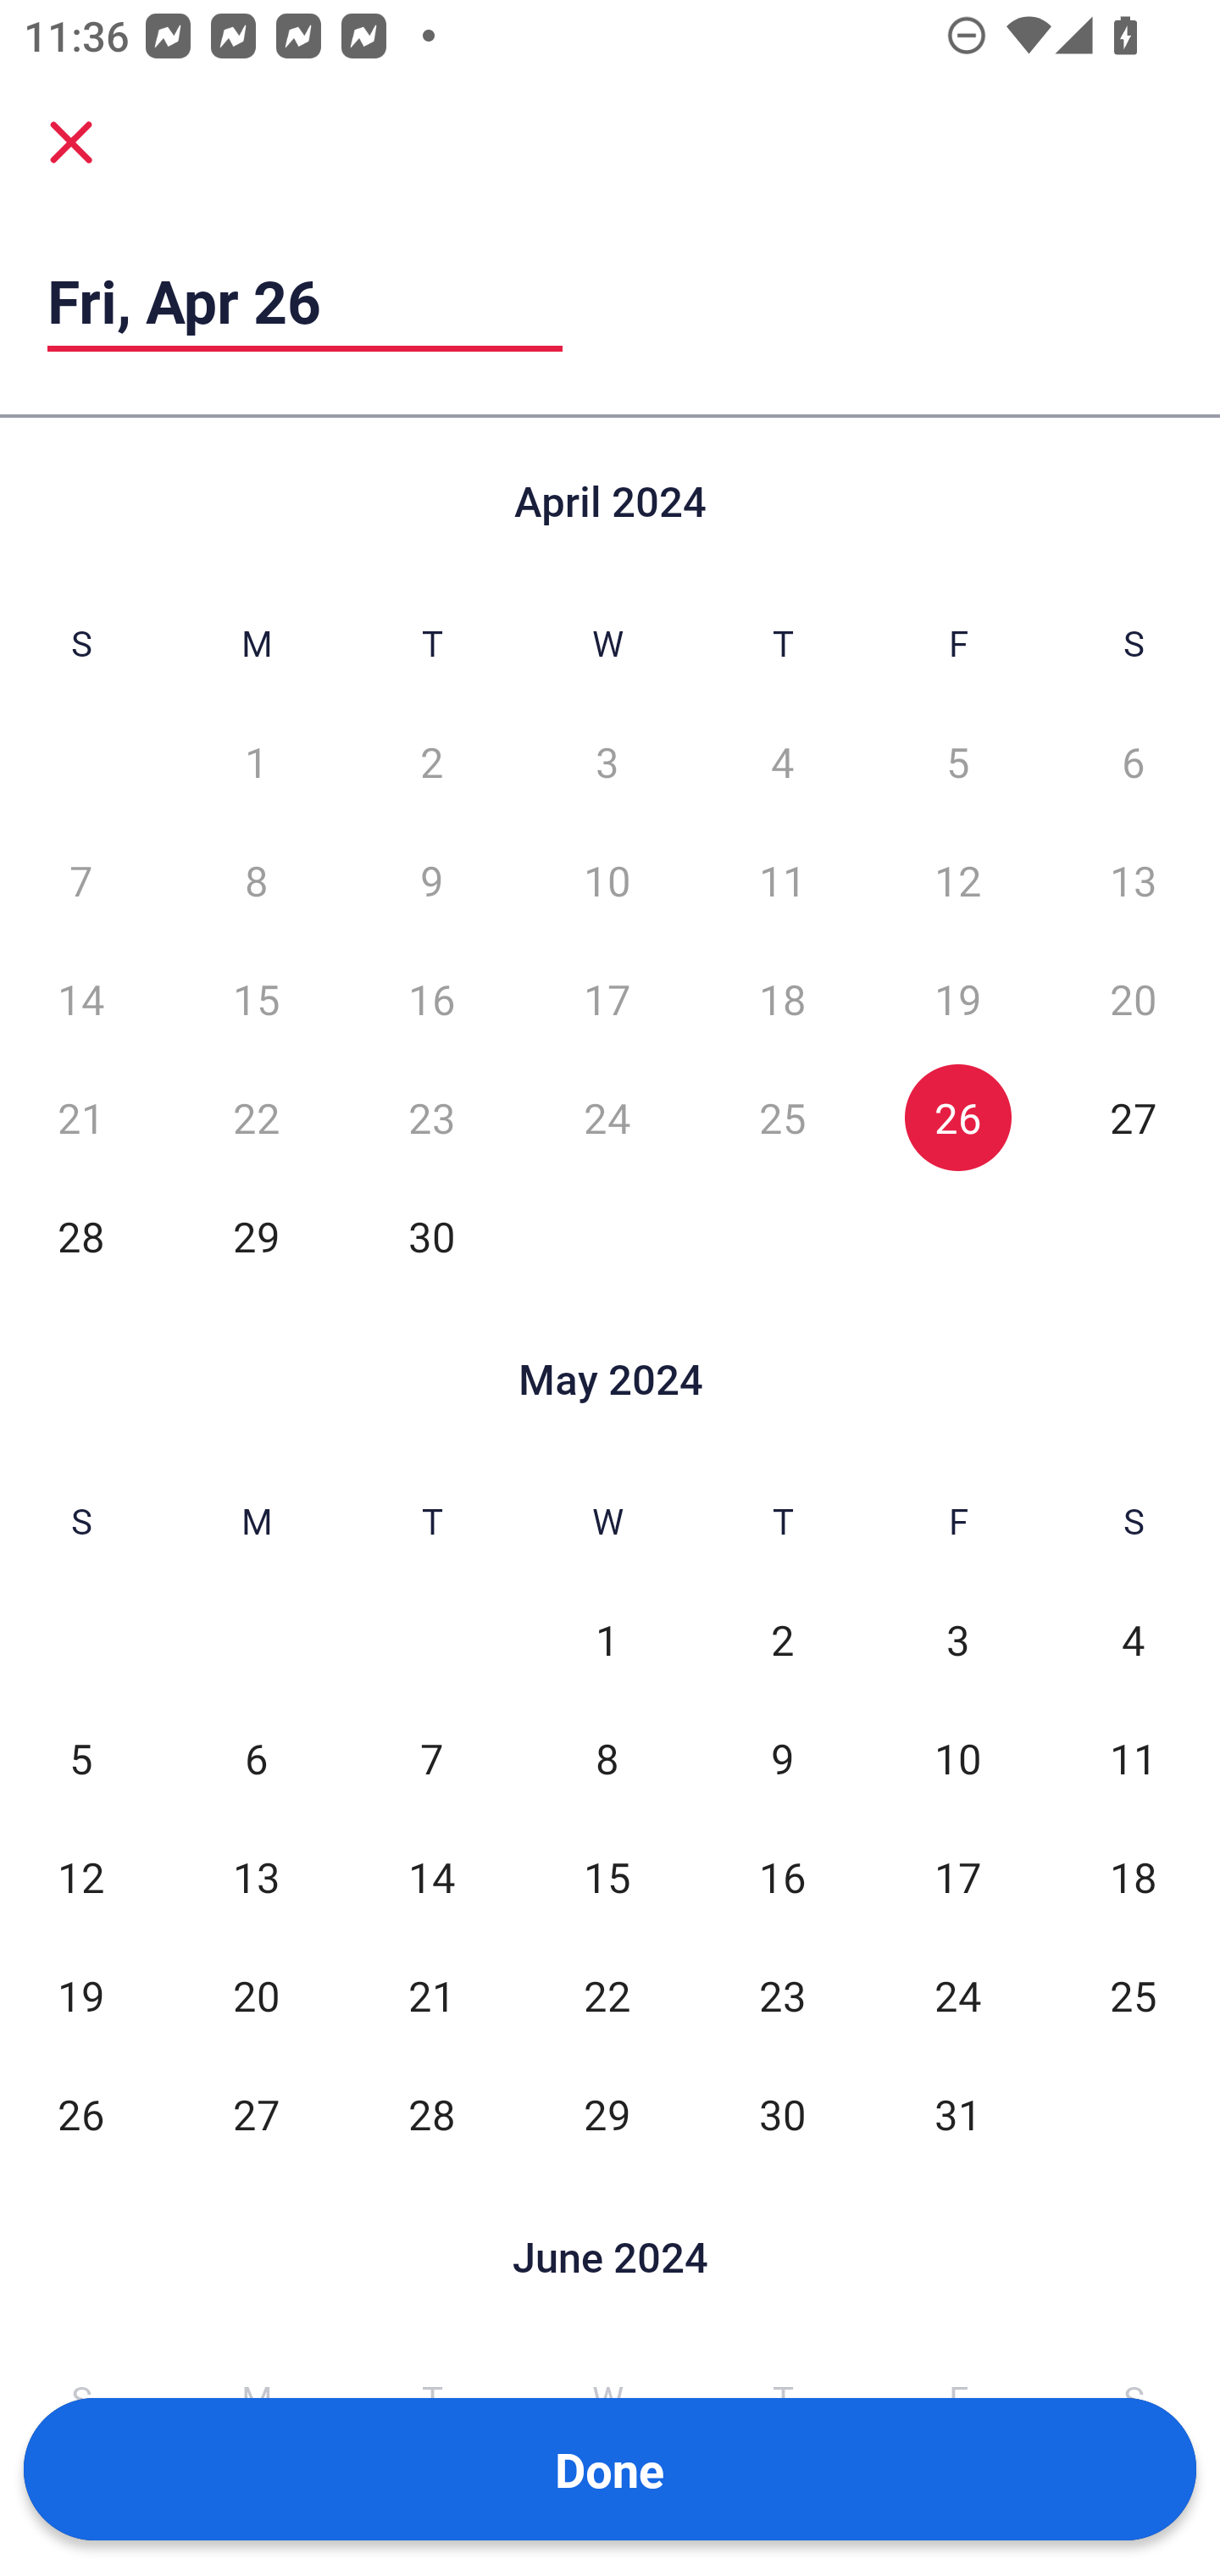  What do you see at coordinates (607, 1118) in the screenshot?
I see `24 Wed, Apr 24, Not Selected` at bounding box center [607, 1118].